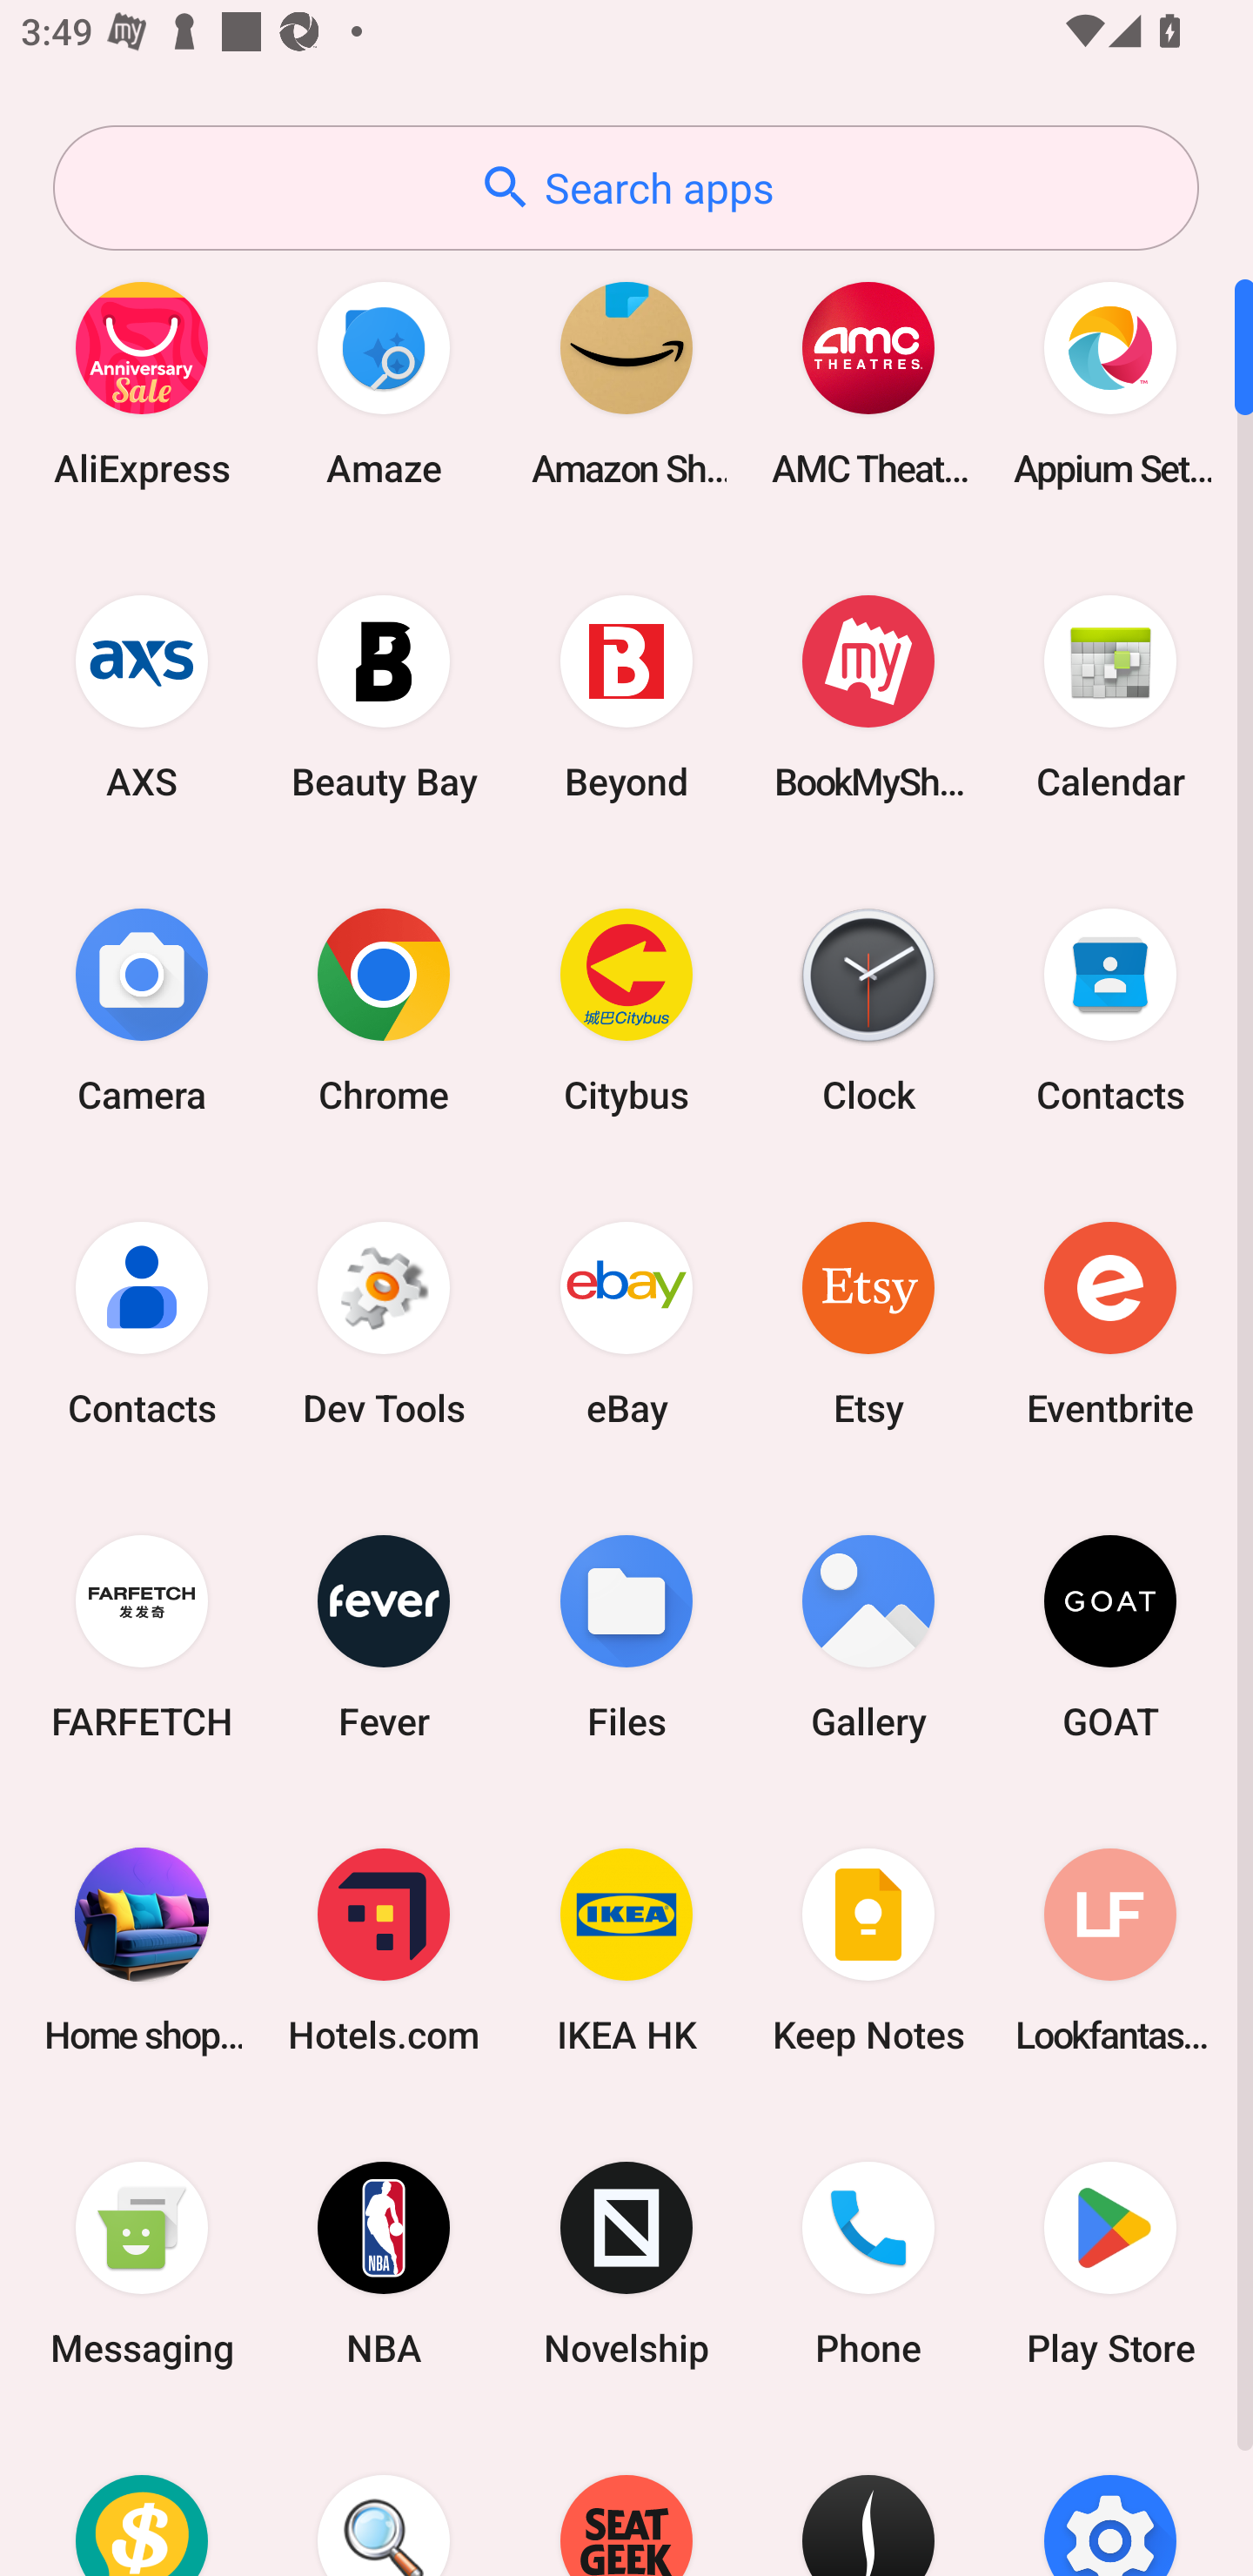 The height and width of the screenshot is (2576, 1253). Describe the element at coordinates (384, 1323) in the screenshot. I see `Dev Tools` at that location.